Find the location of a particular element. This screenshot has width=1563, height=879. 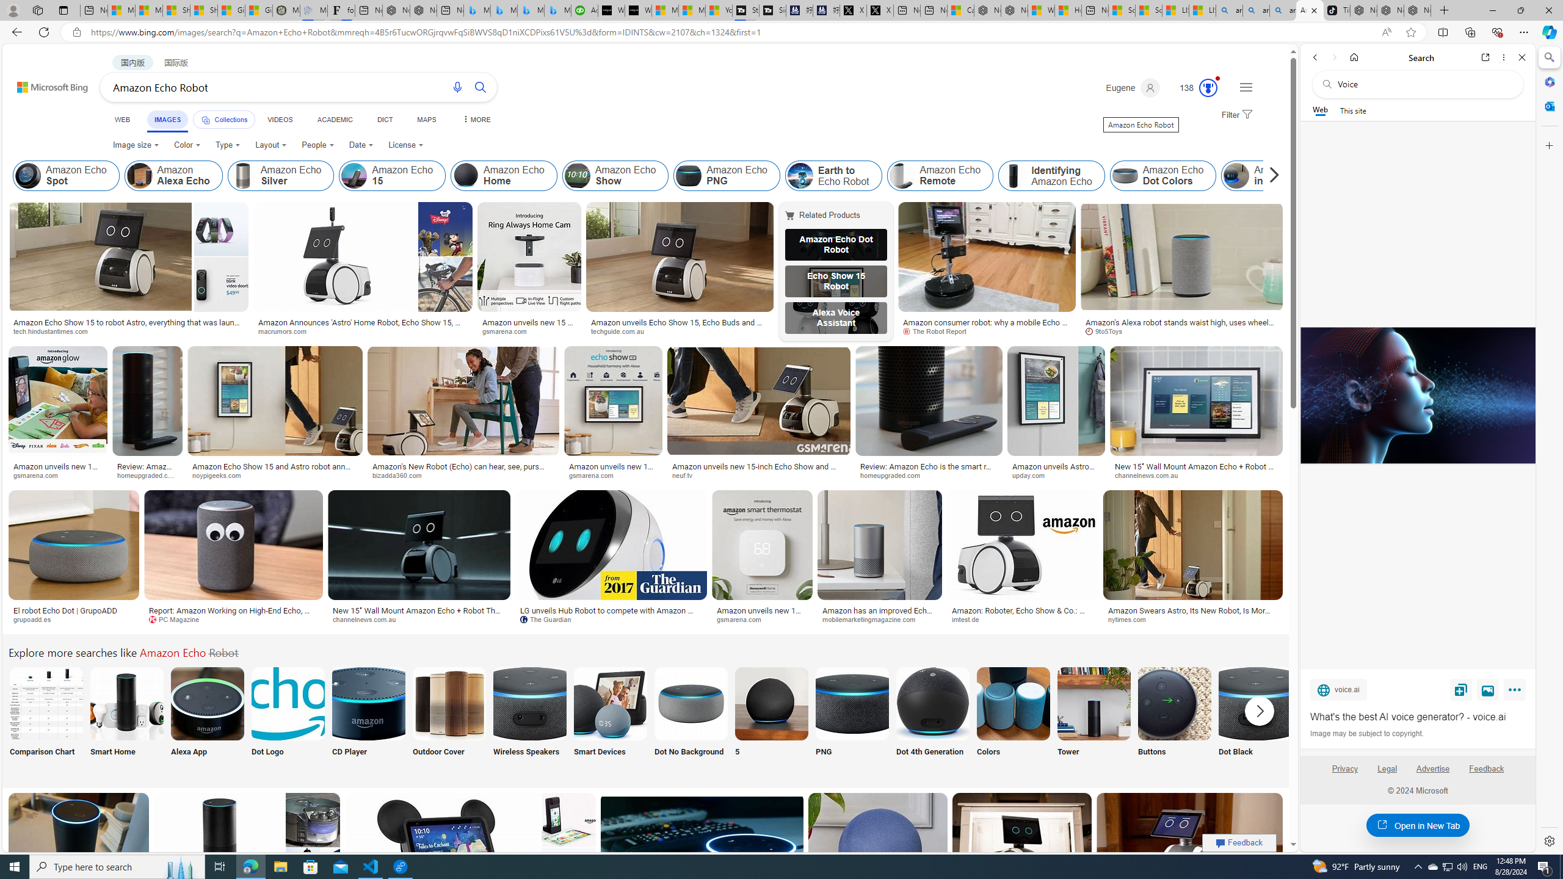

channelnews.com.au is located at coordinates (419, 619).